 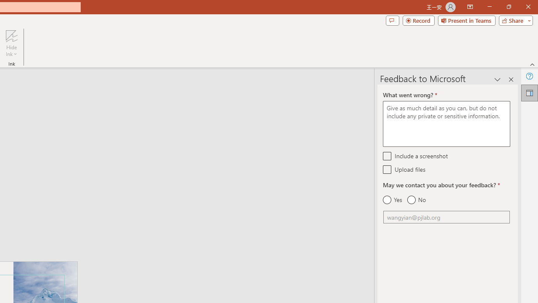 I want to click on Restore Down, so click(x=509, y=7).